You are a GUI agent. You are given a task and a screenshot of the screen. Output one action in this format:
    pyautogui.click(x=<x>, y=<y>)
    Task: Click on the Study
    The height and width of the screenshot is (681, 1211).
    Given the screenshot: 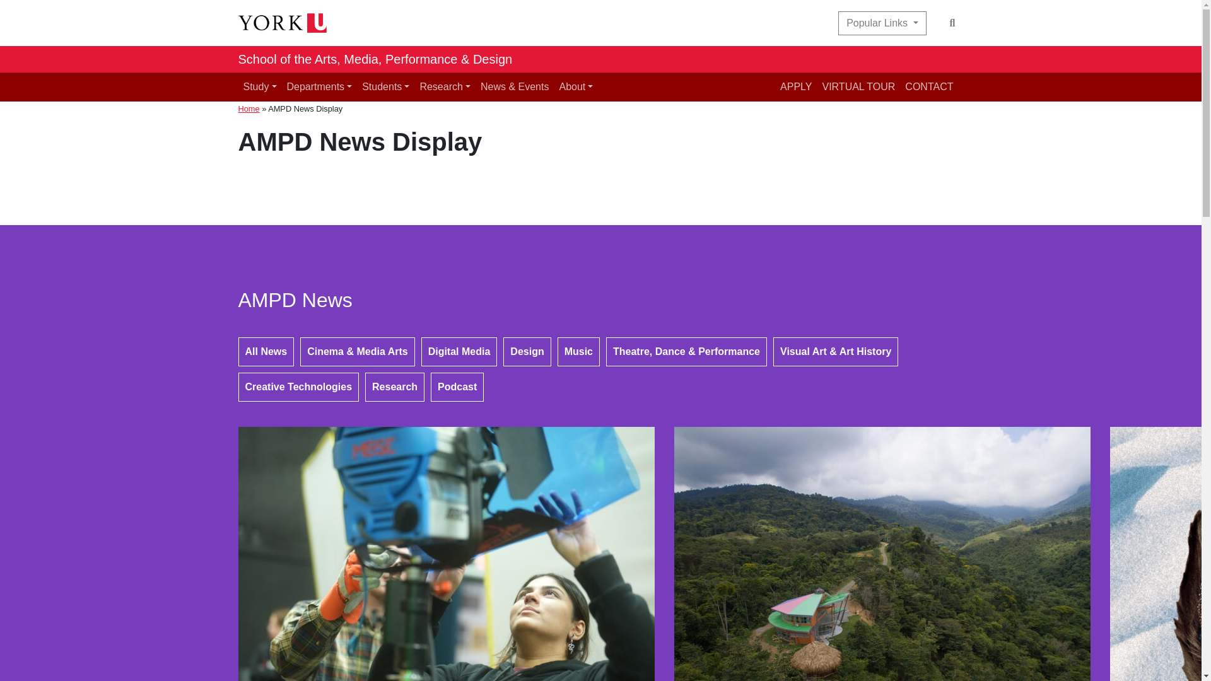 What is the action you would take?
    pyautogui.click(x=260, y=86)
    